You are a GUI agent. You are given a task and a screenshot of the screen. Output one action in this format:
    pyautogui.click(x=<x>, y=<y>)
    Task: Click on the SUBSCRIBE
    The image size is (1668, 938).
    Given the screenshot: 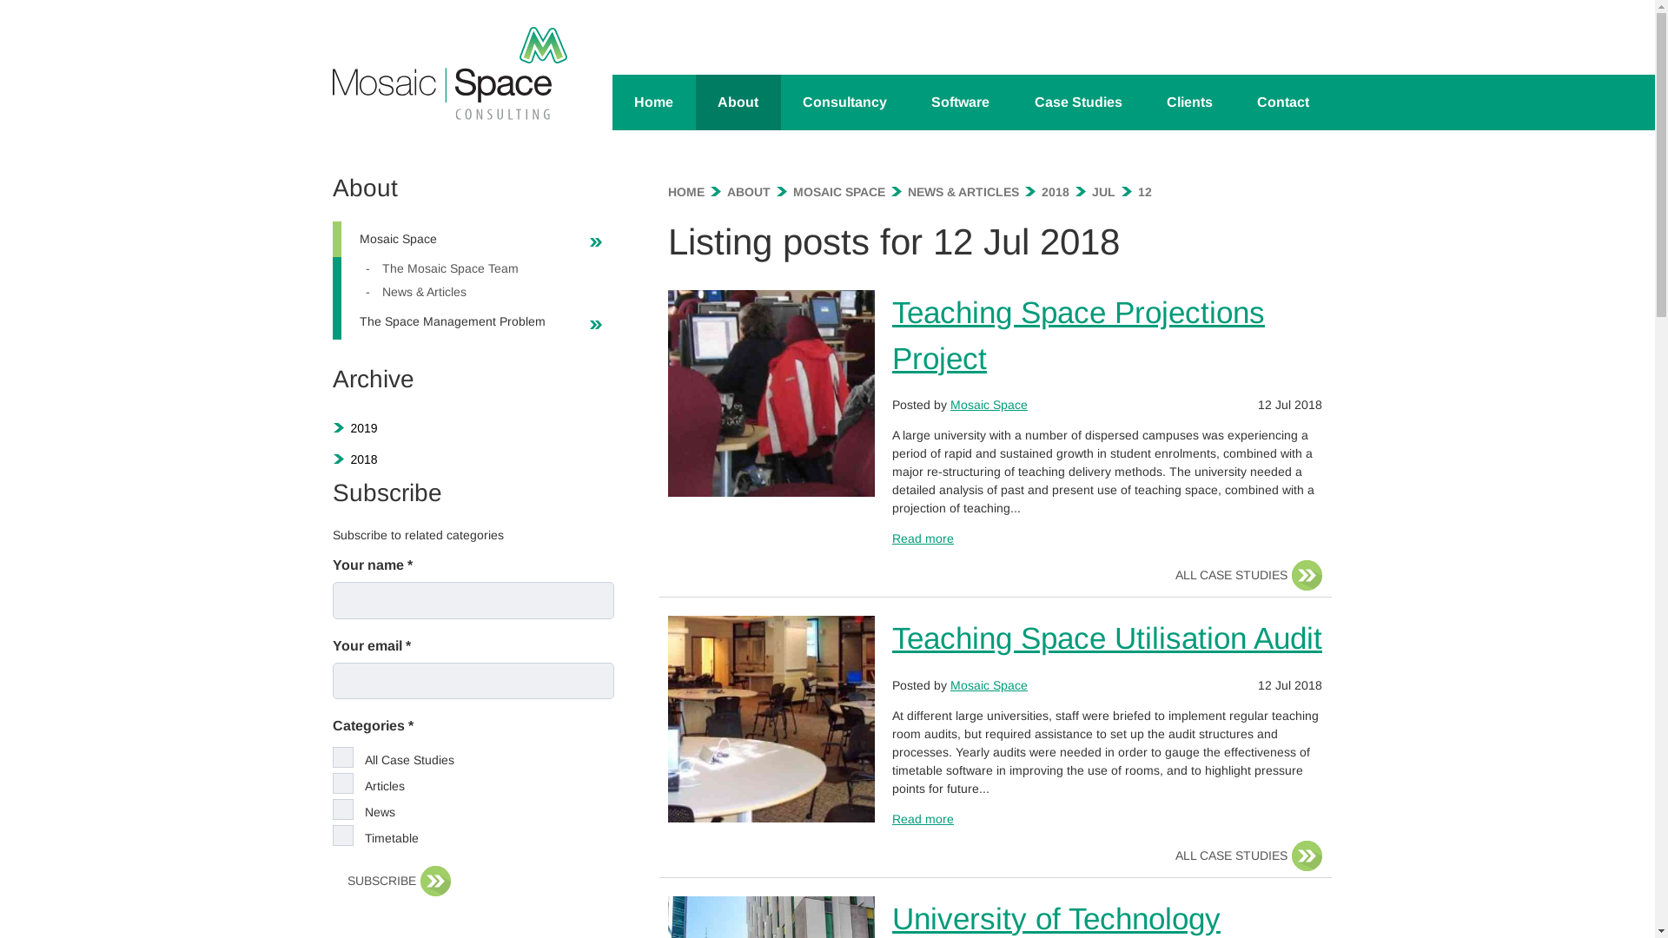 What is the action you would take?
    pyautogui.click(x=392, y=881)
    